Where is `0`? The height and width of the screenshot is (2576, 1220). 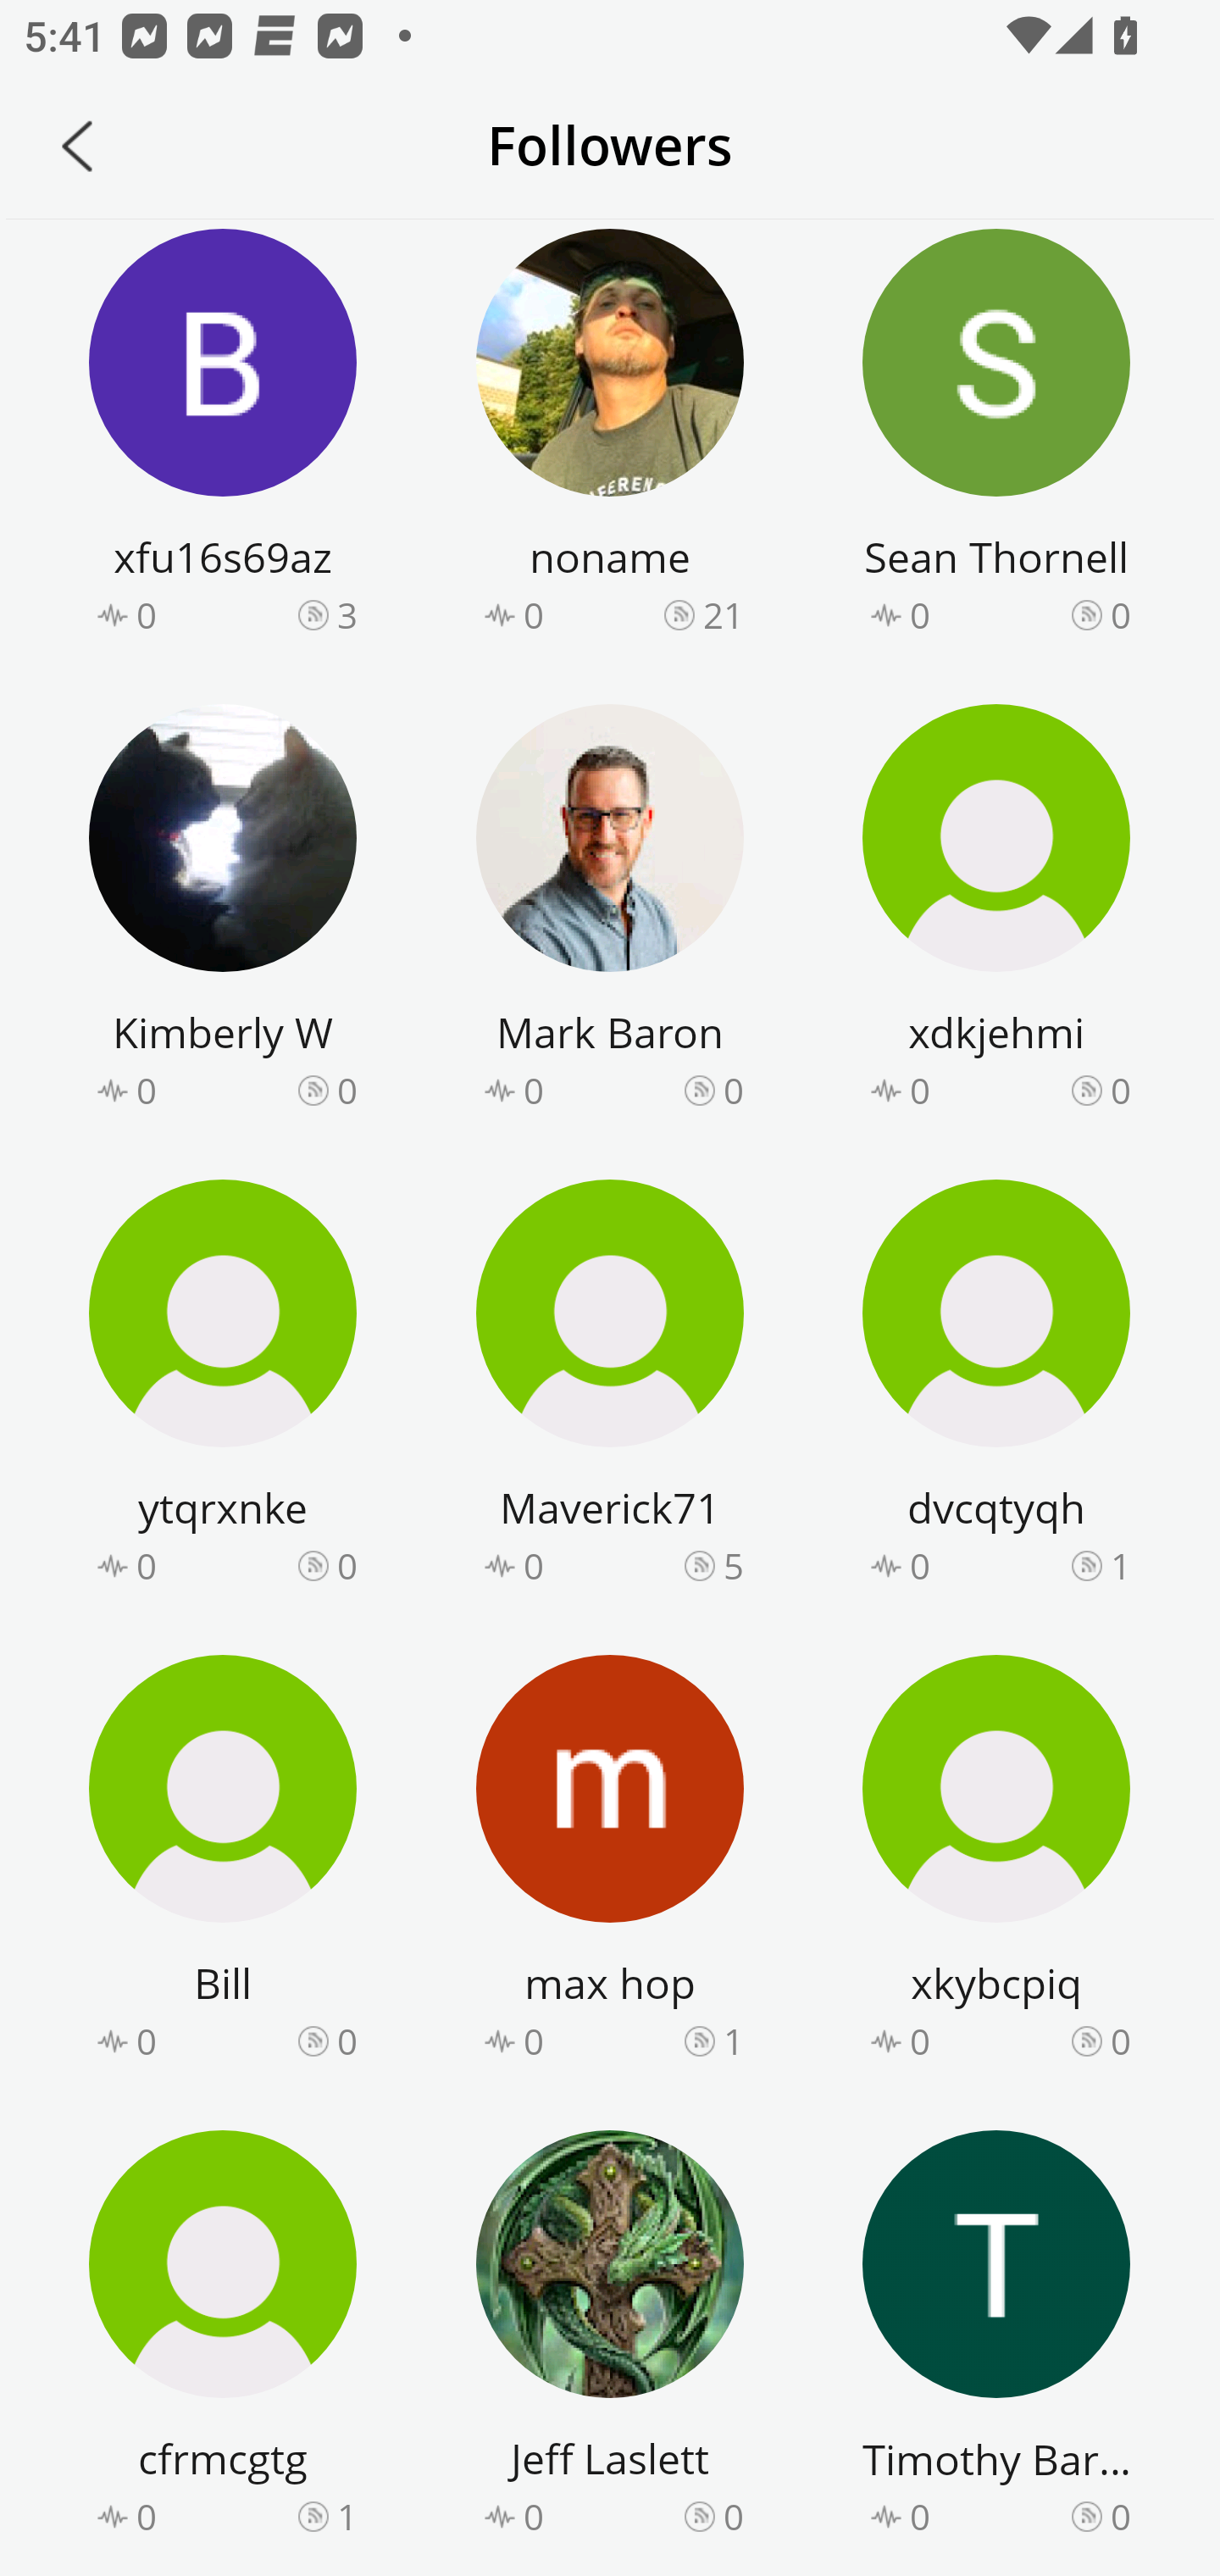 0 is located at coordinates (734, 1091).